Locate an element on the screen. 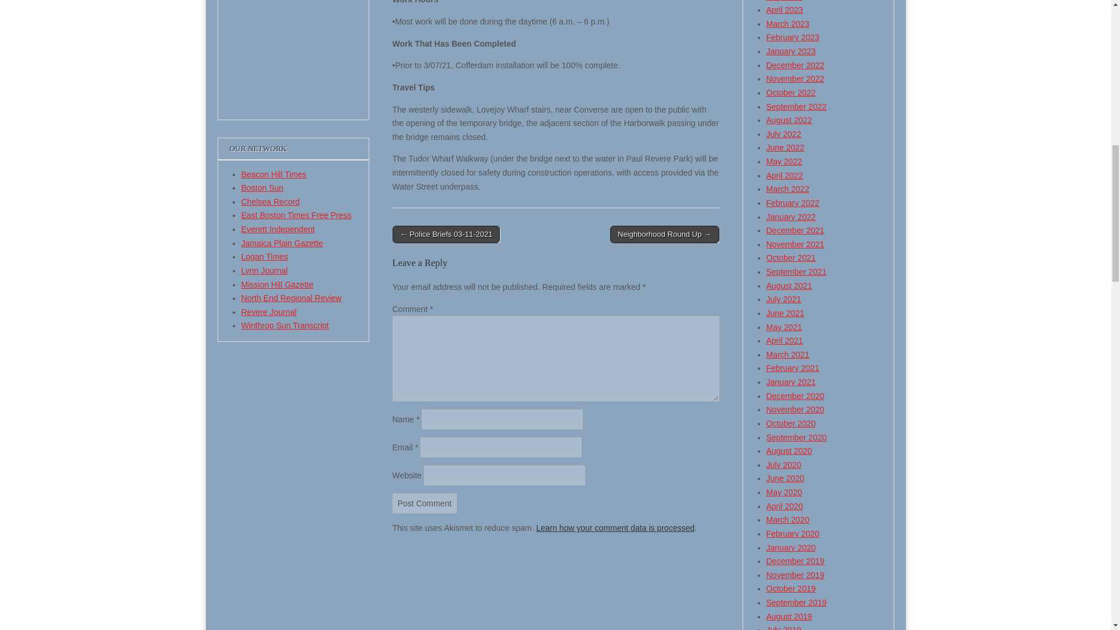 The height and width of the screenshot is (630, 1120). North End Regional Review is located at coordinates (292, 298).